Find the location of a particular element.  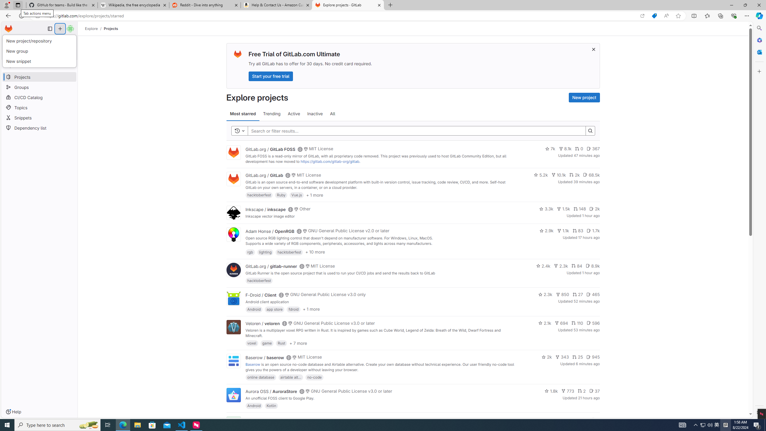

2.9k is located at coordinates (546, 230).